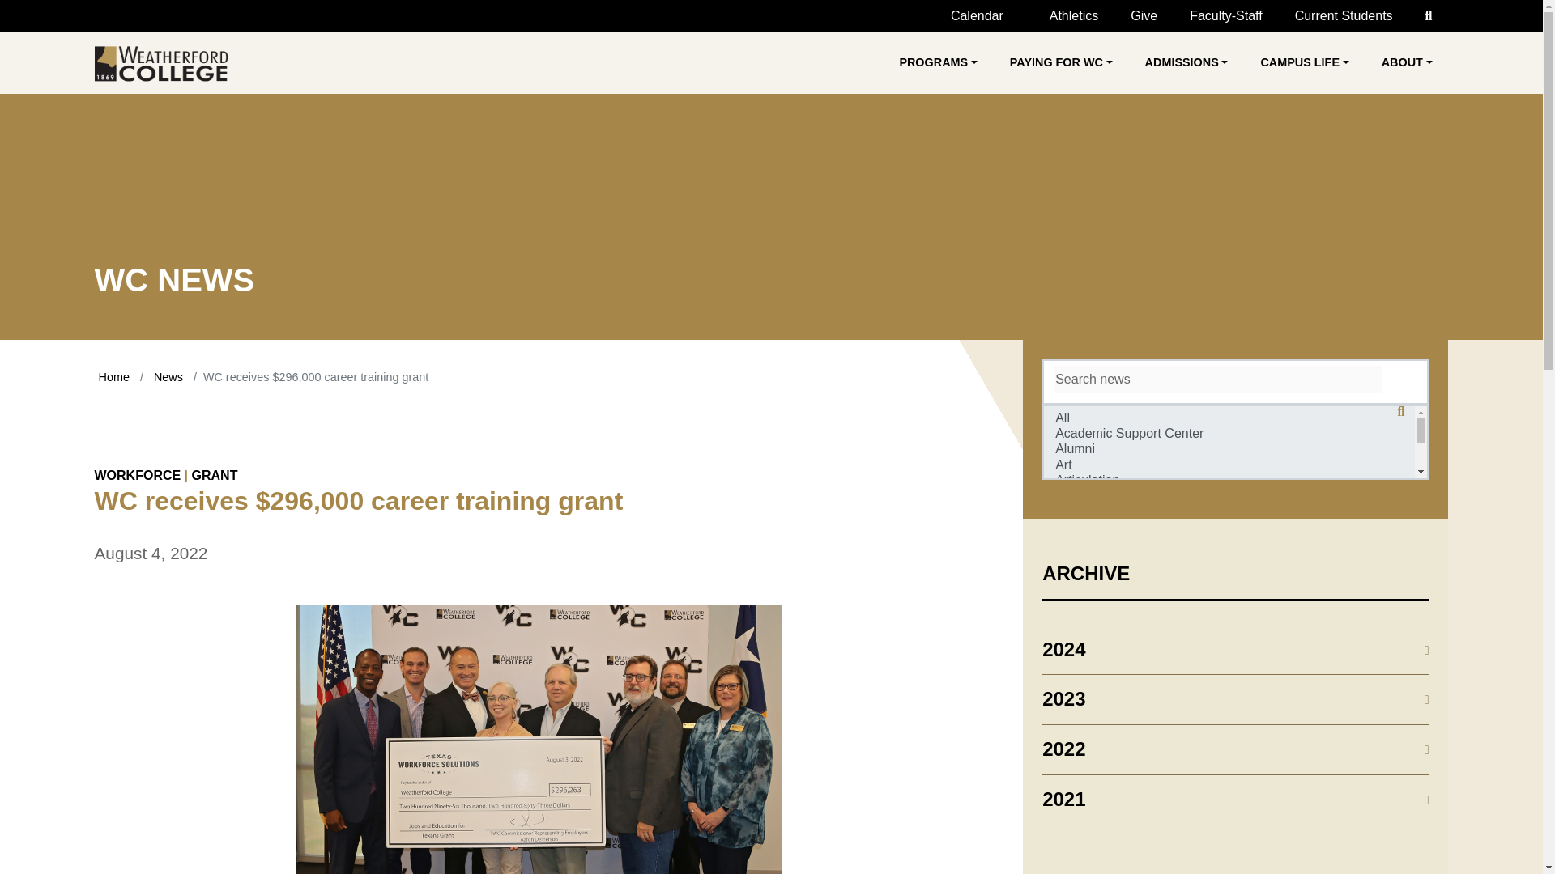 The image size is (1555, 874). What do you see at coordinates (1067, 16) in the screenshot?
I see `    Athletics` at bounding box center [1067, 16].